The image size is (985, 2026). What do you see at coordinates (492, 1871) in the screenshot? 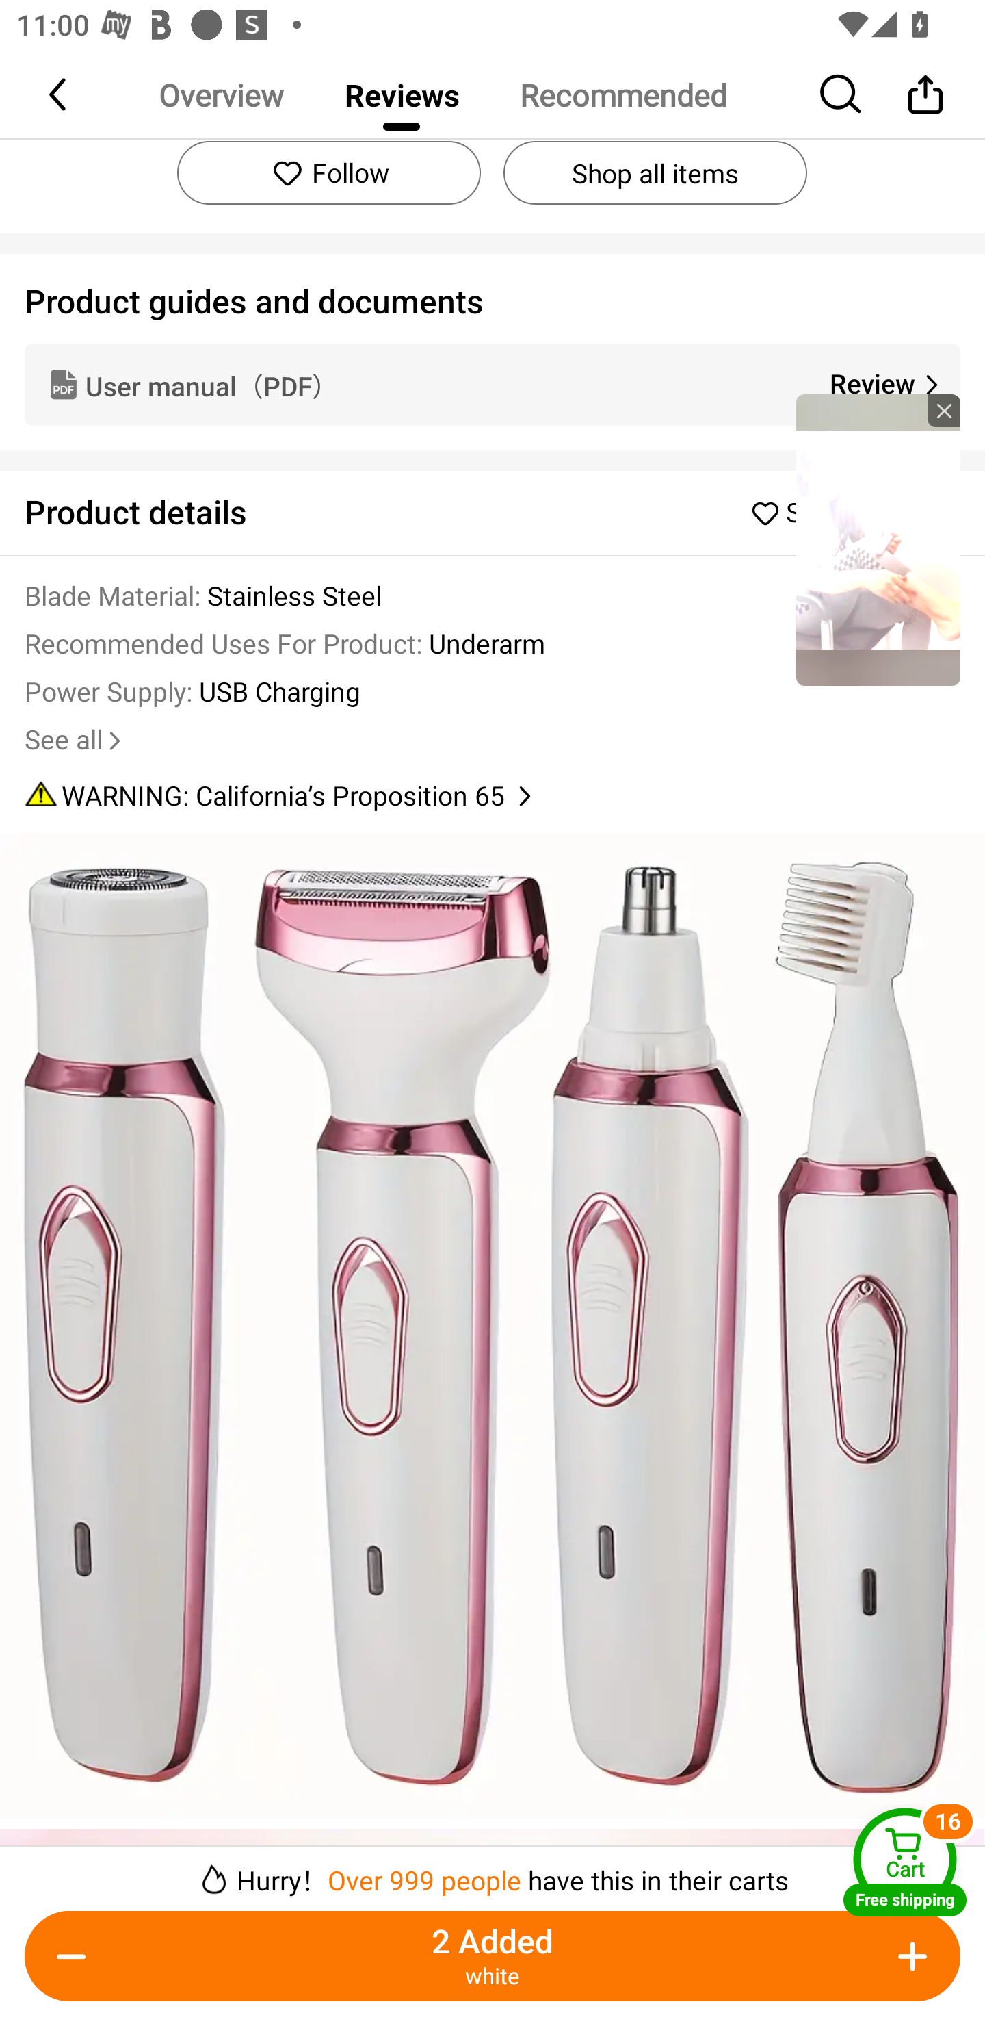
I see `￼￼Hurry！Over 999 people have this in their carts` at bounding box center [492, 1871].